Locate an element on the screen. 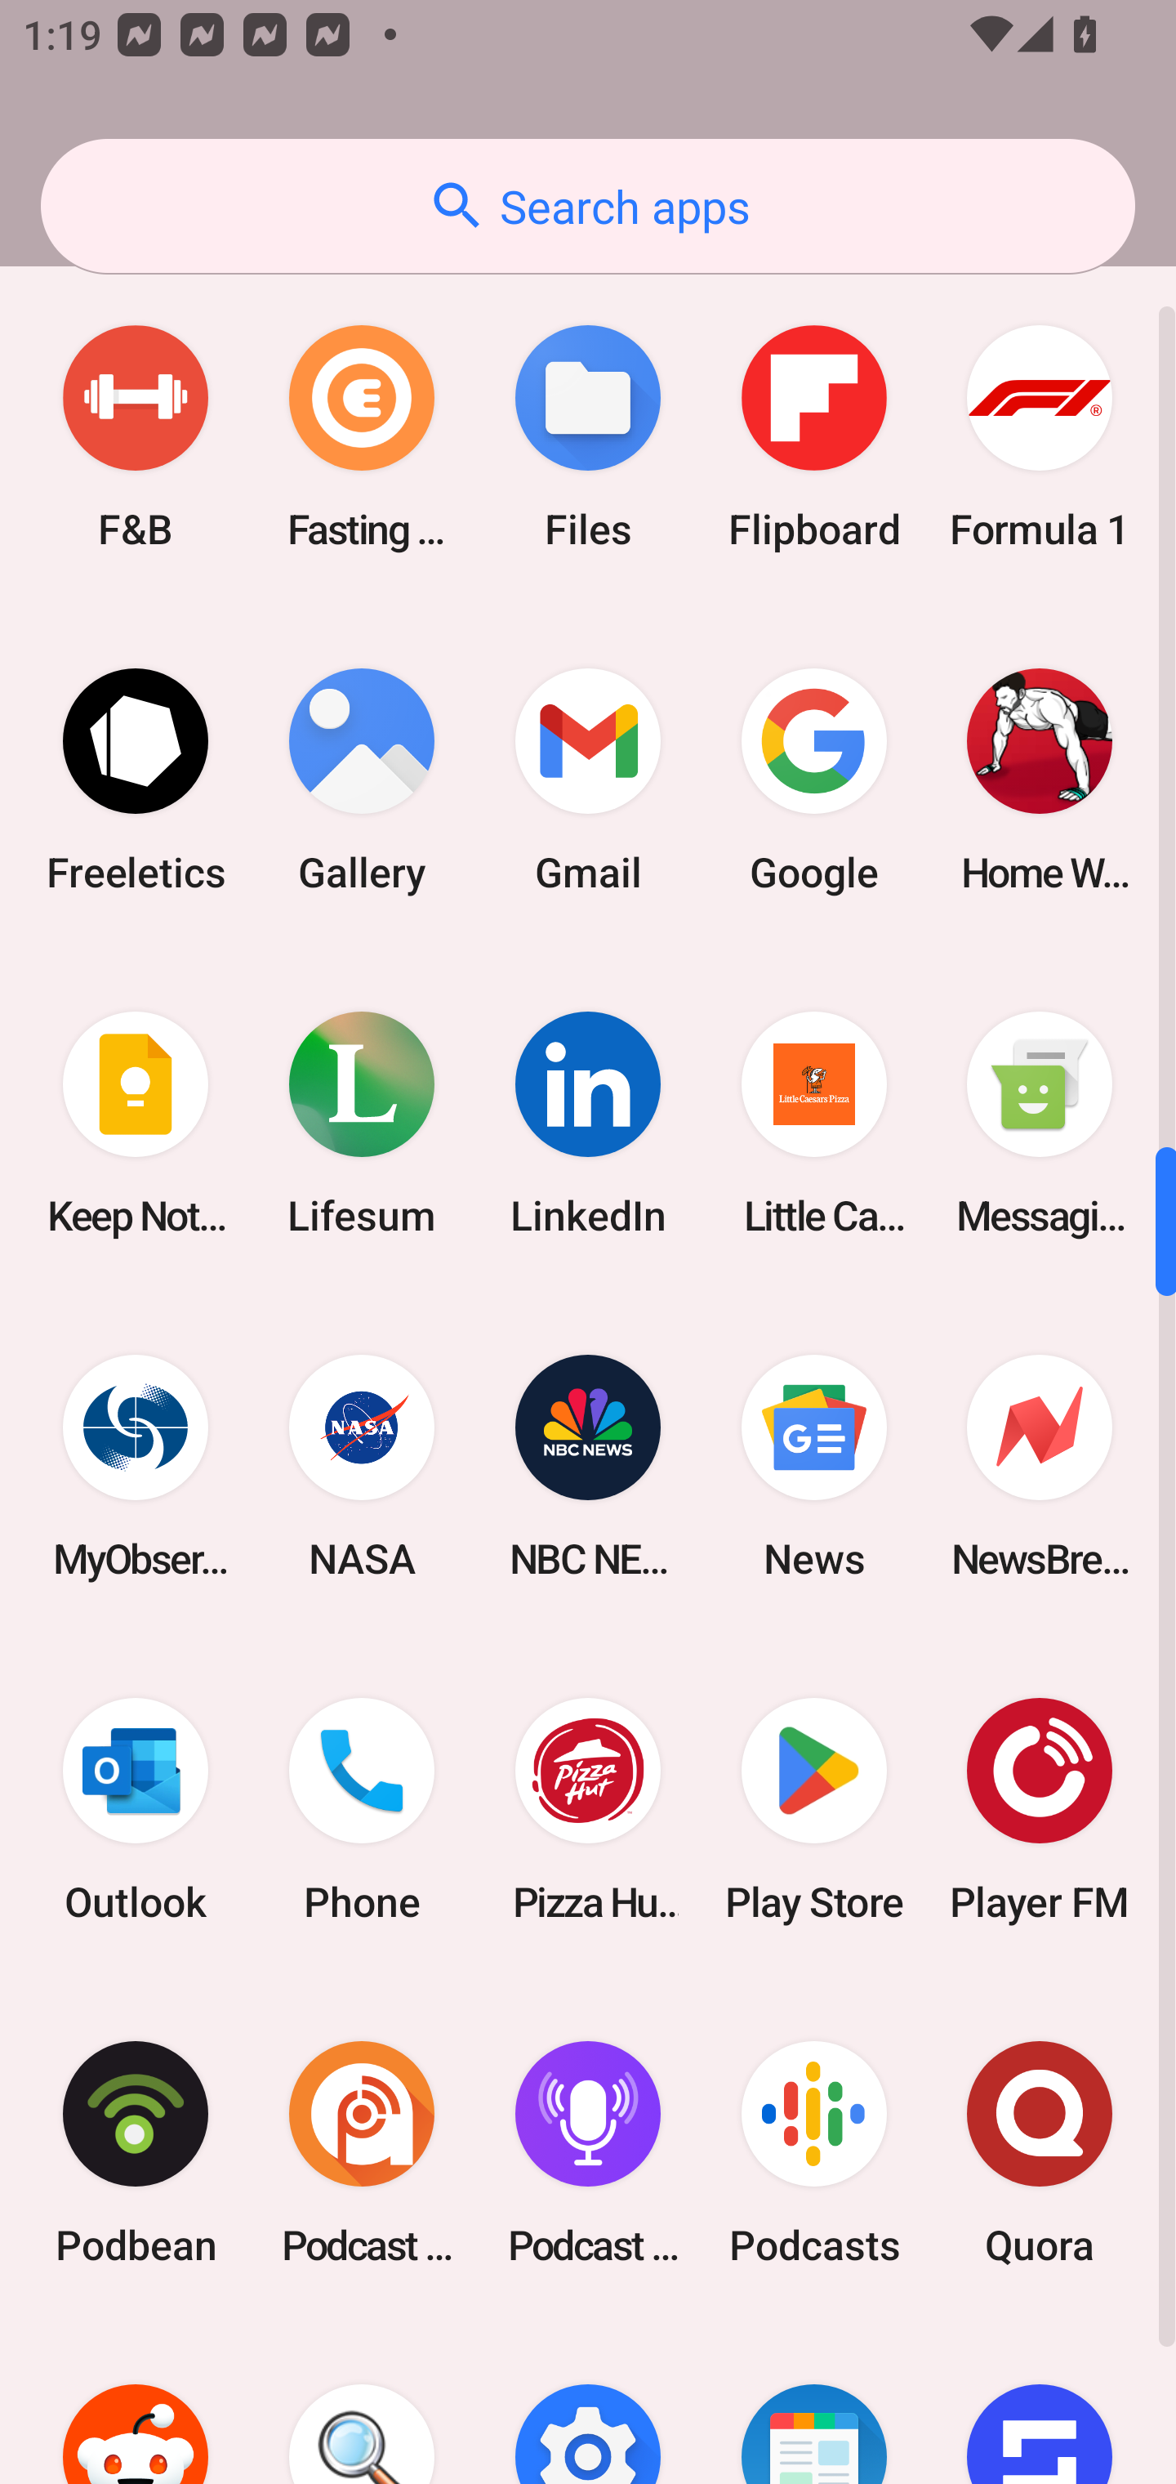 This screenshot has height=2484, width=1176. Podbean is located at coordinates (136, 2153).